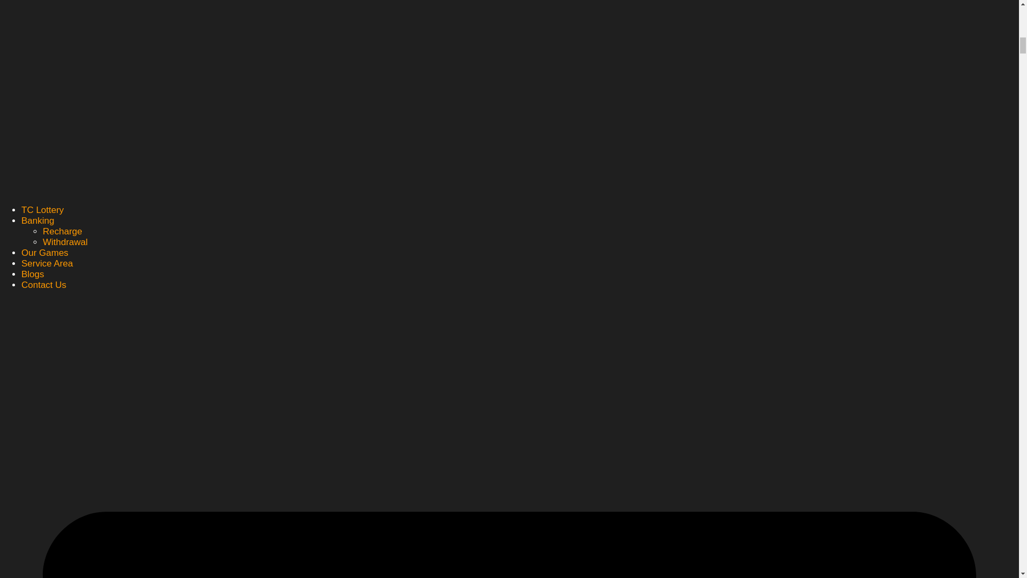  Describe the element at coordinates (43, 210) in the screenshot. I see `TC Lottery` at that location.